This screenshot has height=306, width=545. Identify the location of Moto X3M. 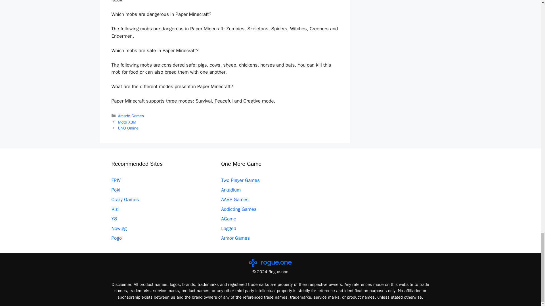
(127, 122).